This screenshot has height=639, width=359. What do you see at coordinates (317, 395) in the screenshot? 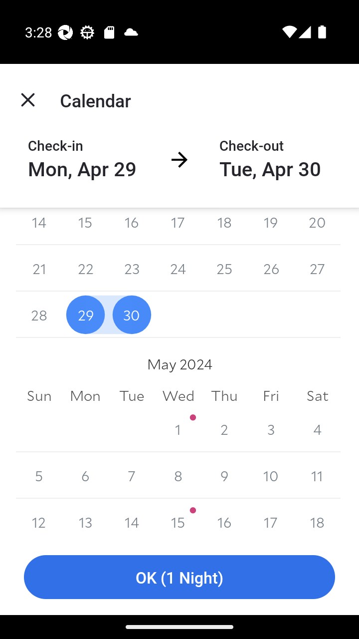
I see `Sat` at bounding box center [317, 395].